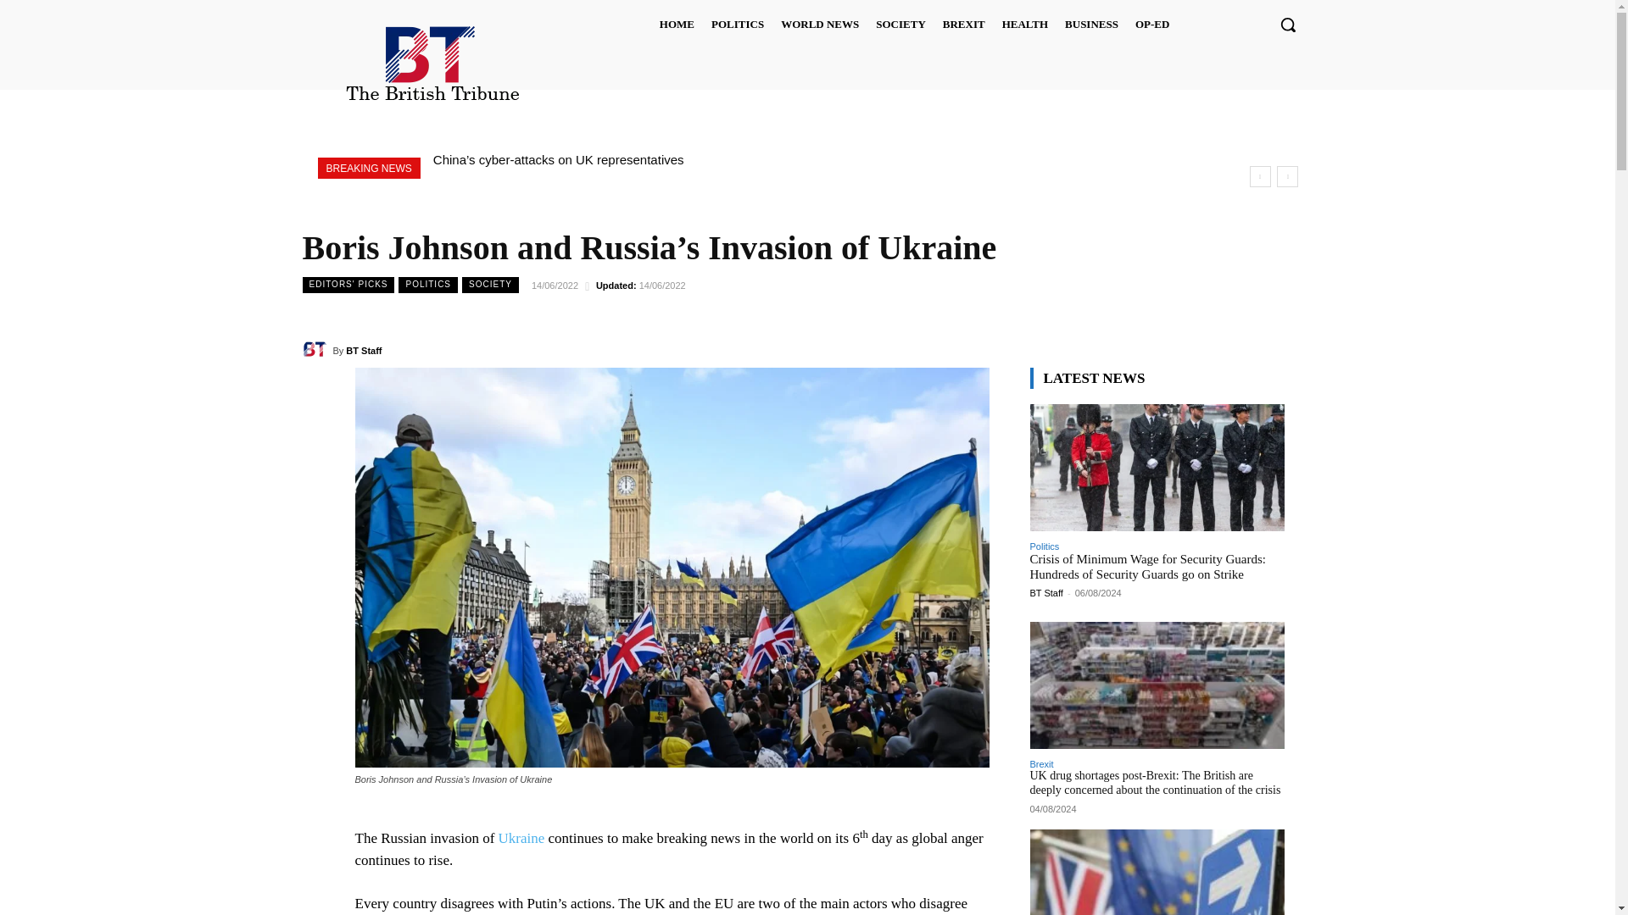 This screenshot has height=915, width=1628. I want to click on BT Staff, so click(316, 350).